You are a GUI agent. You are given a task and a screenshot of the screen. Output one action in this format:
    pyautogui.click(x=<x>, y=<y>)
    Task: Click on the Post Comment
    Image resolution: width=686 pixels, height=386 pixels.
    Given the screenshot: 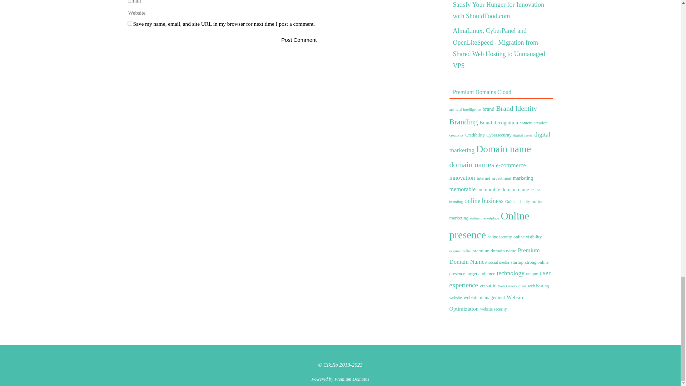 What is the action you would take?
    pyautogui.click(x=299, y=39)
    